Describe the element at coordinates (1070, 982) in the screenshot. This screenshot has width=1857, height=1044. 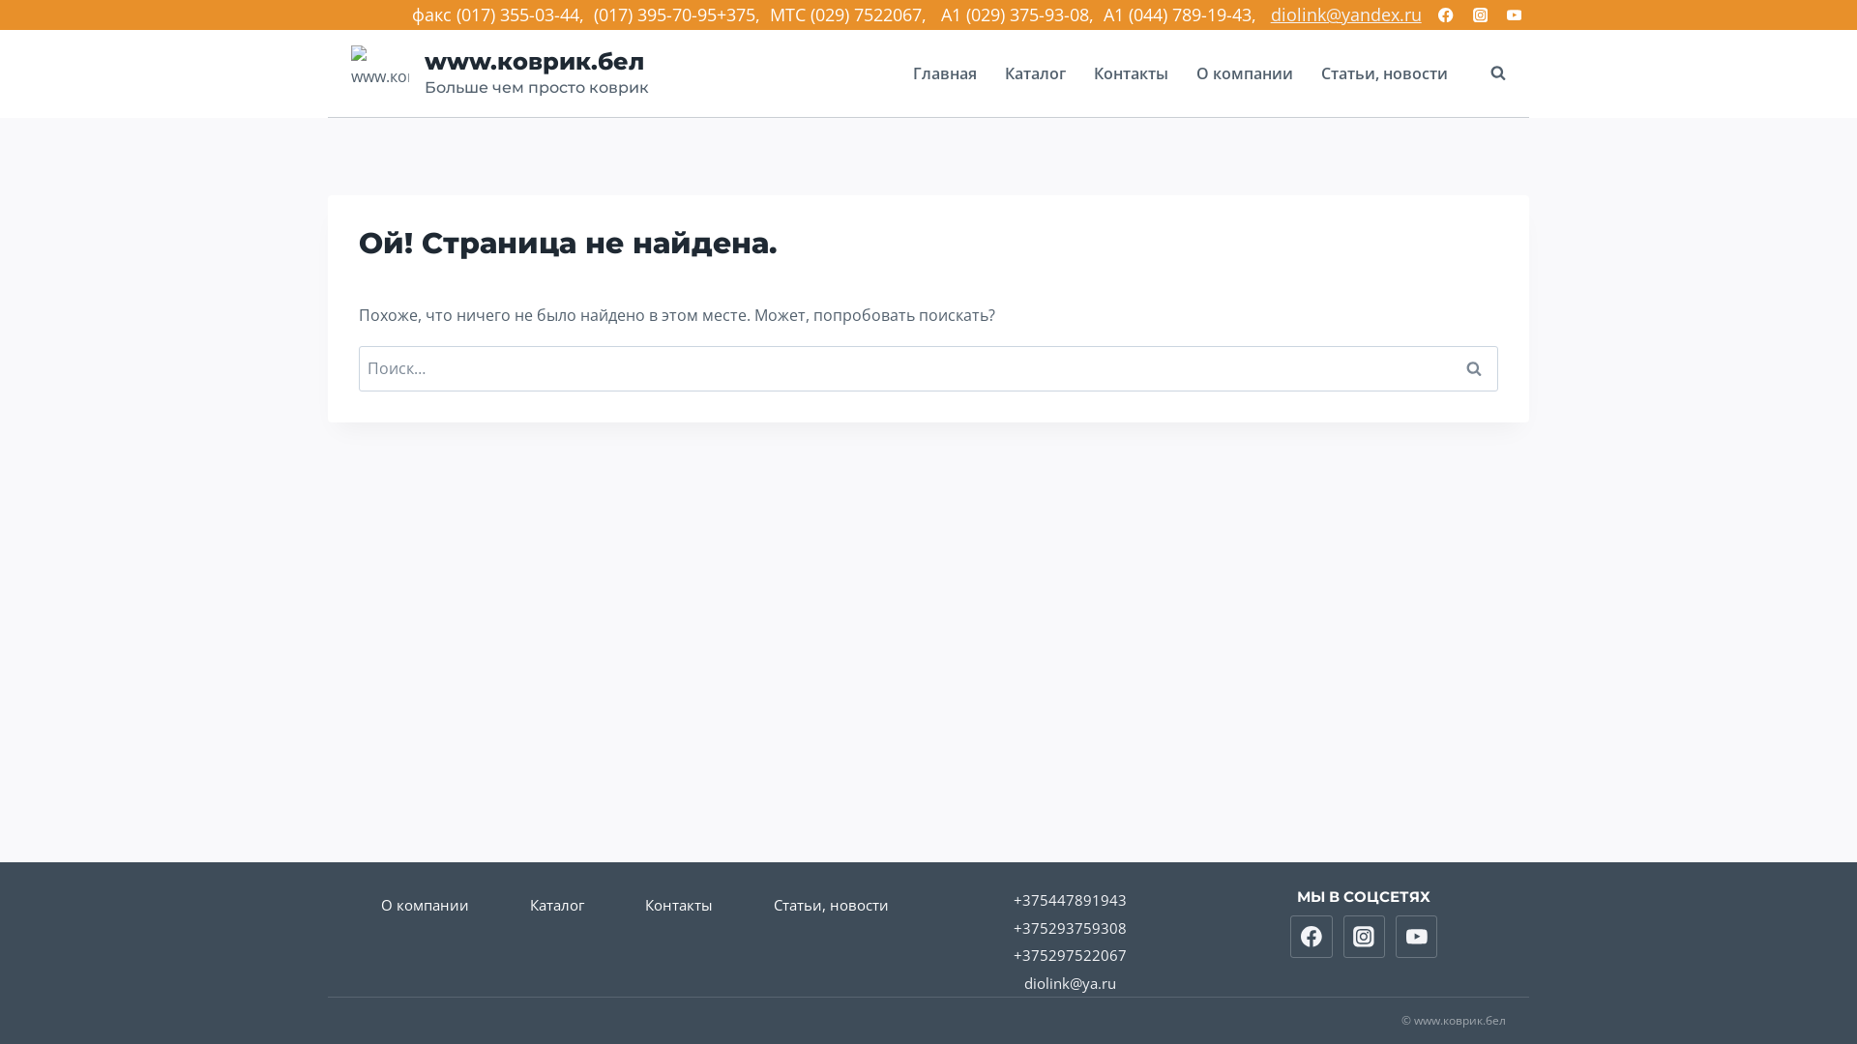
I see `diolink@ya.ru` at that location.